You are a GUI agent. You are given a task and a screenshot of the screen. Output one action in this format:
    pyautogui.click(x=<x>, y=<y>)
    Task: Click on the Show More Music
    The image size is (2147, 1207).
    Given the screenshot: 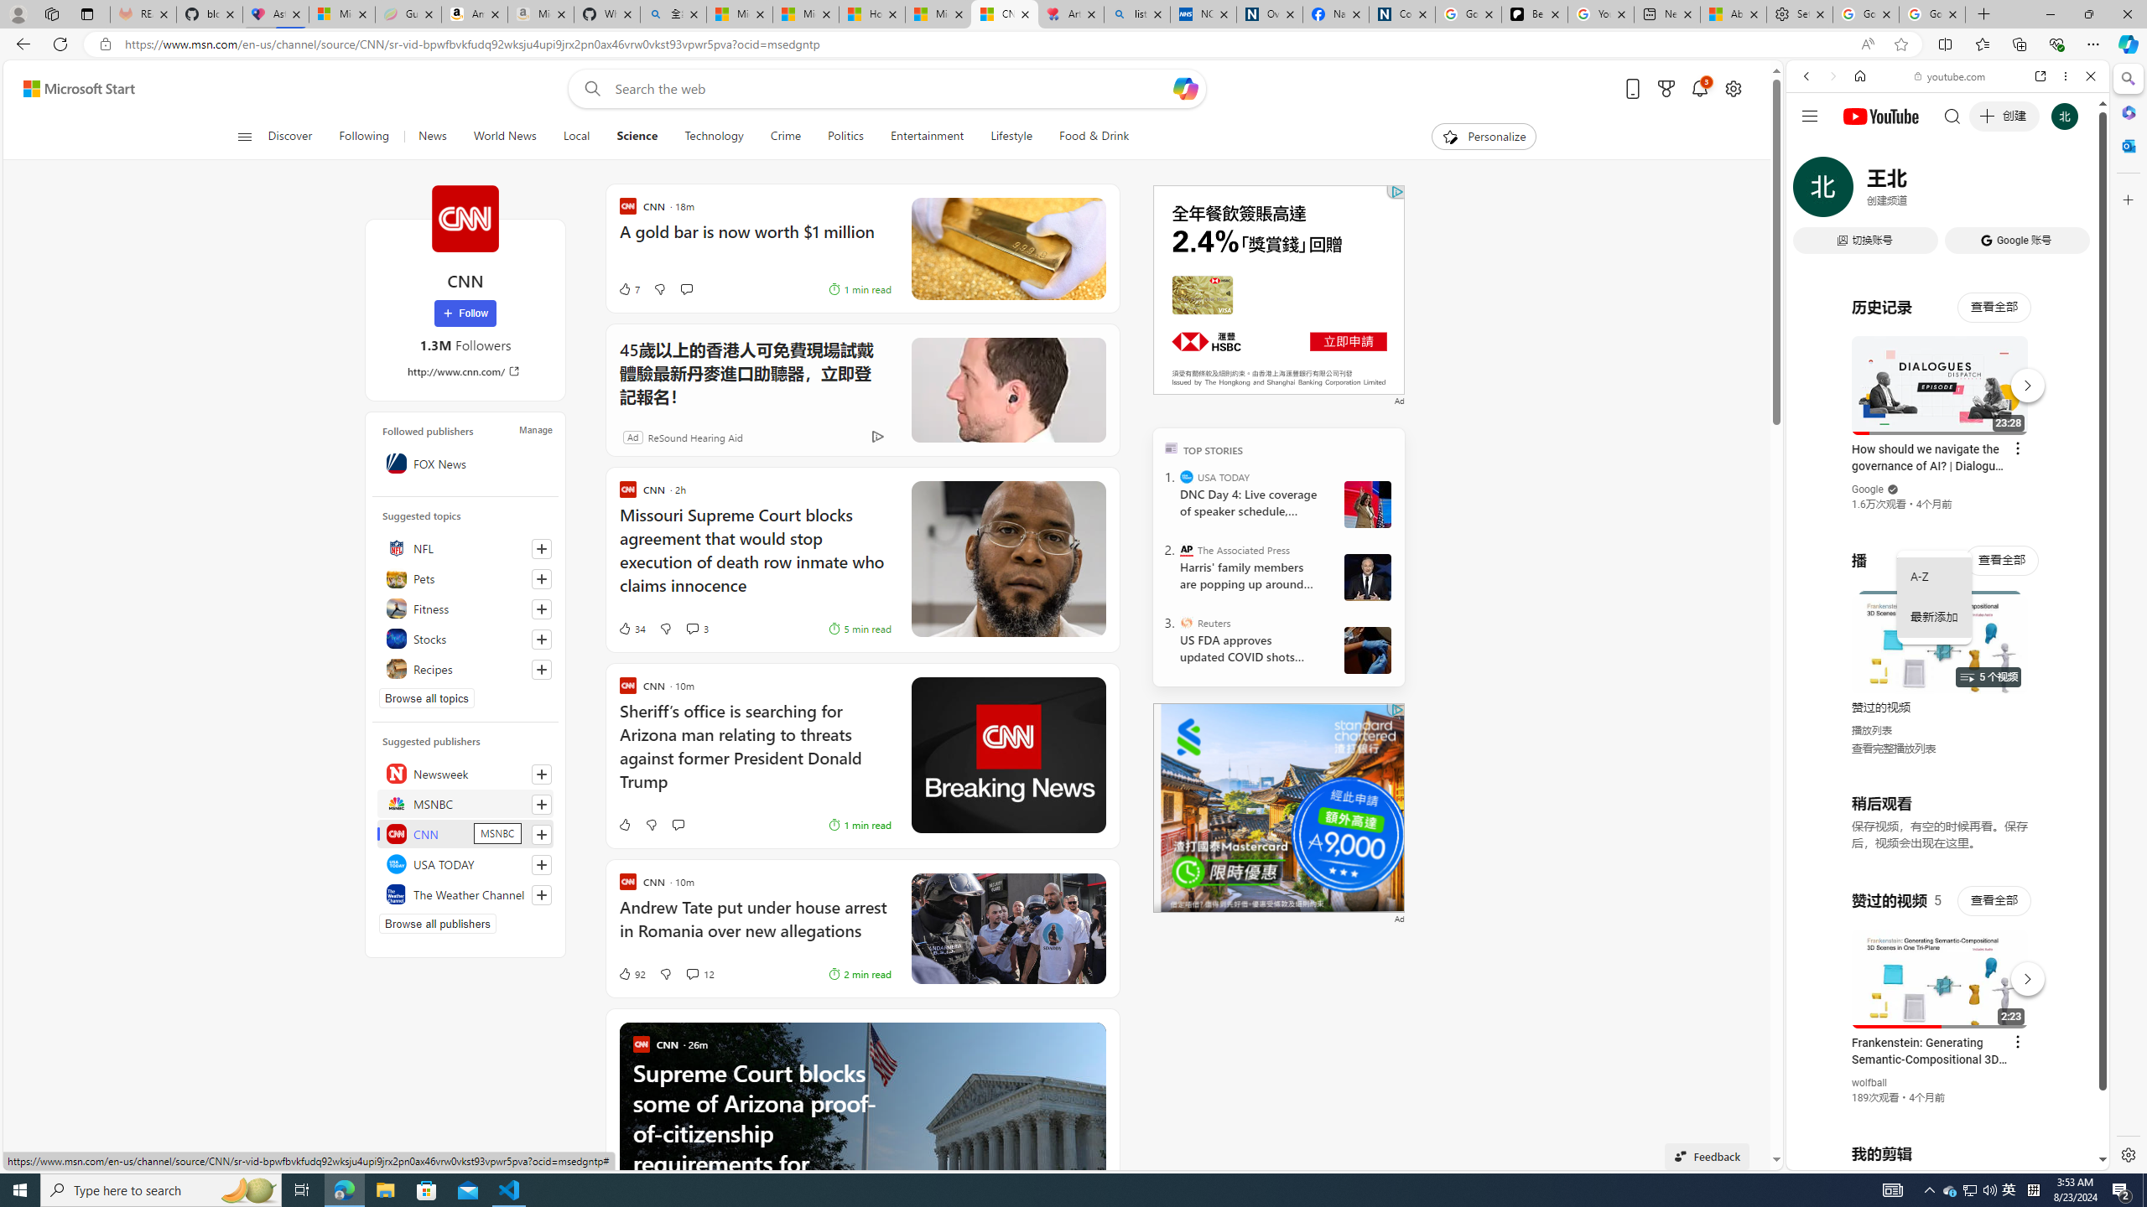 What is the action you would take?
    pyautogui.click(x=2050, y=458)
    